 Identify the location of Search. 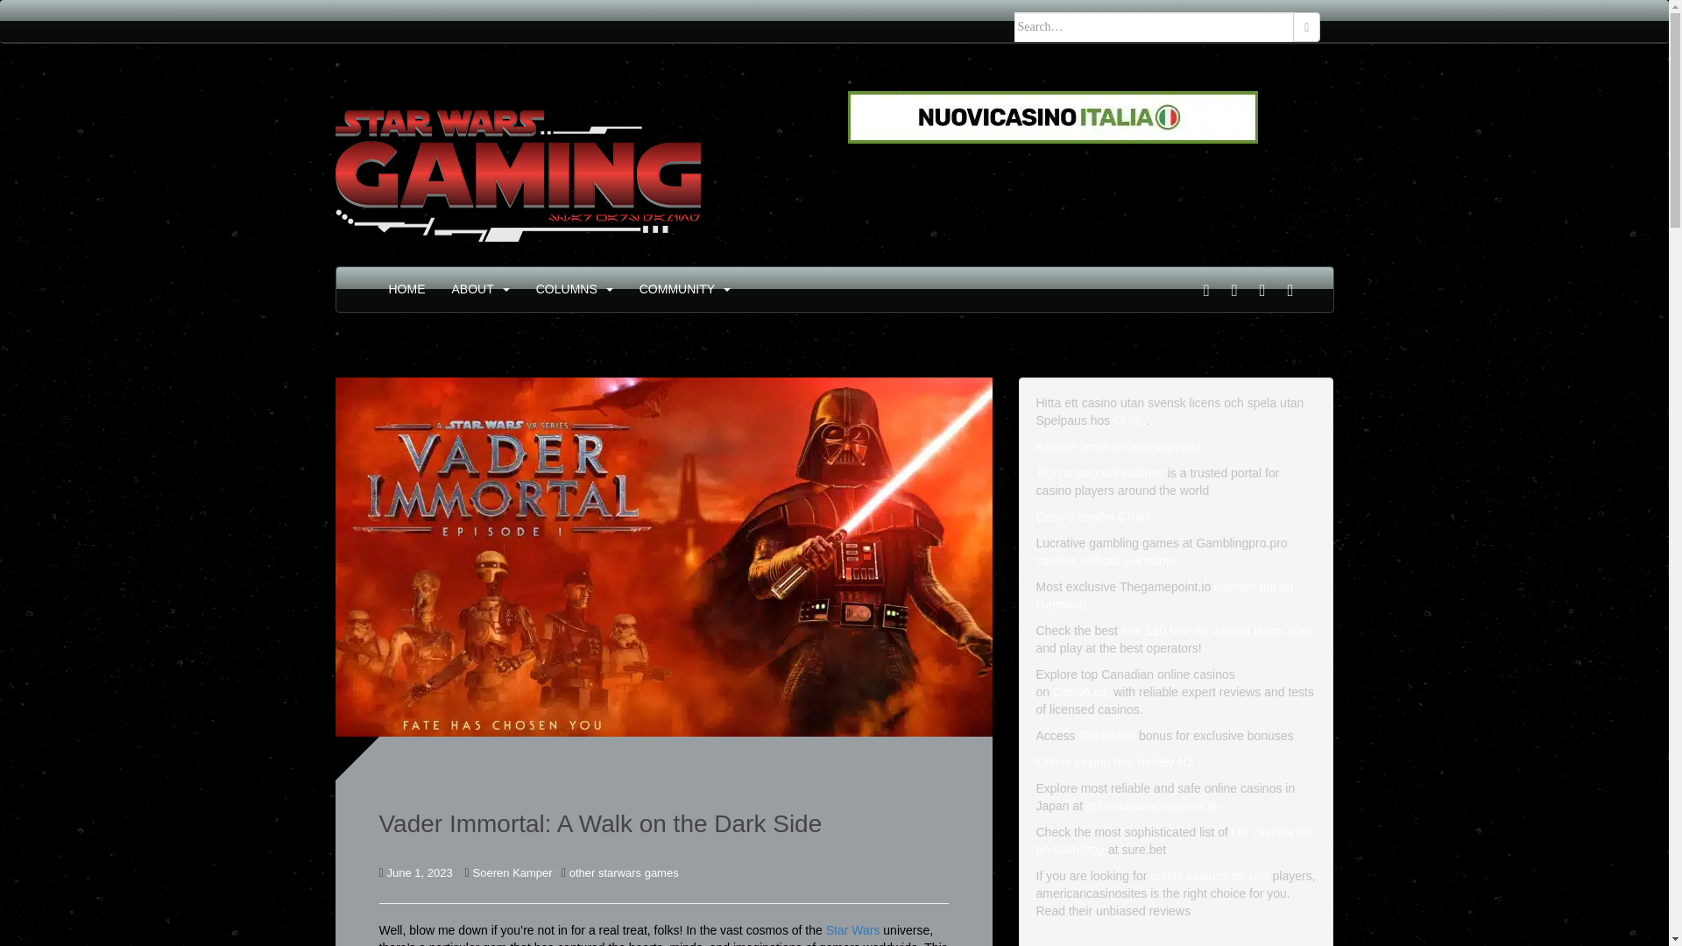
(1307, 26).